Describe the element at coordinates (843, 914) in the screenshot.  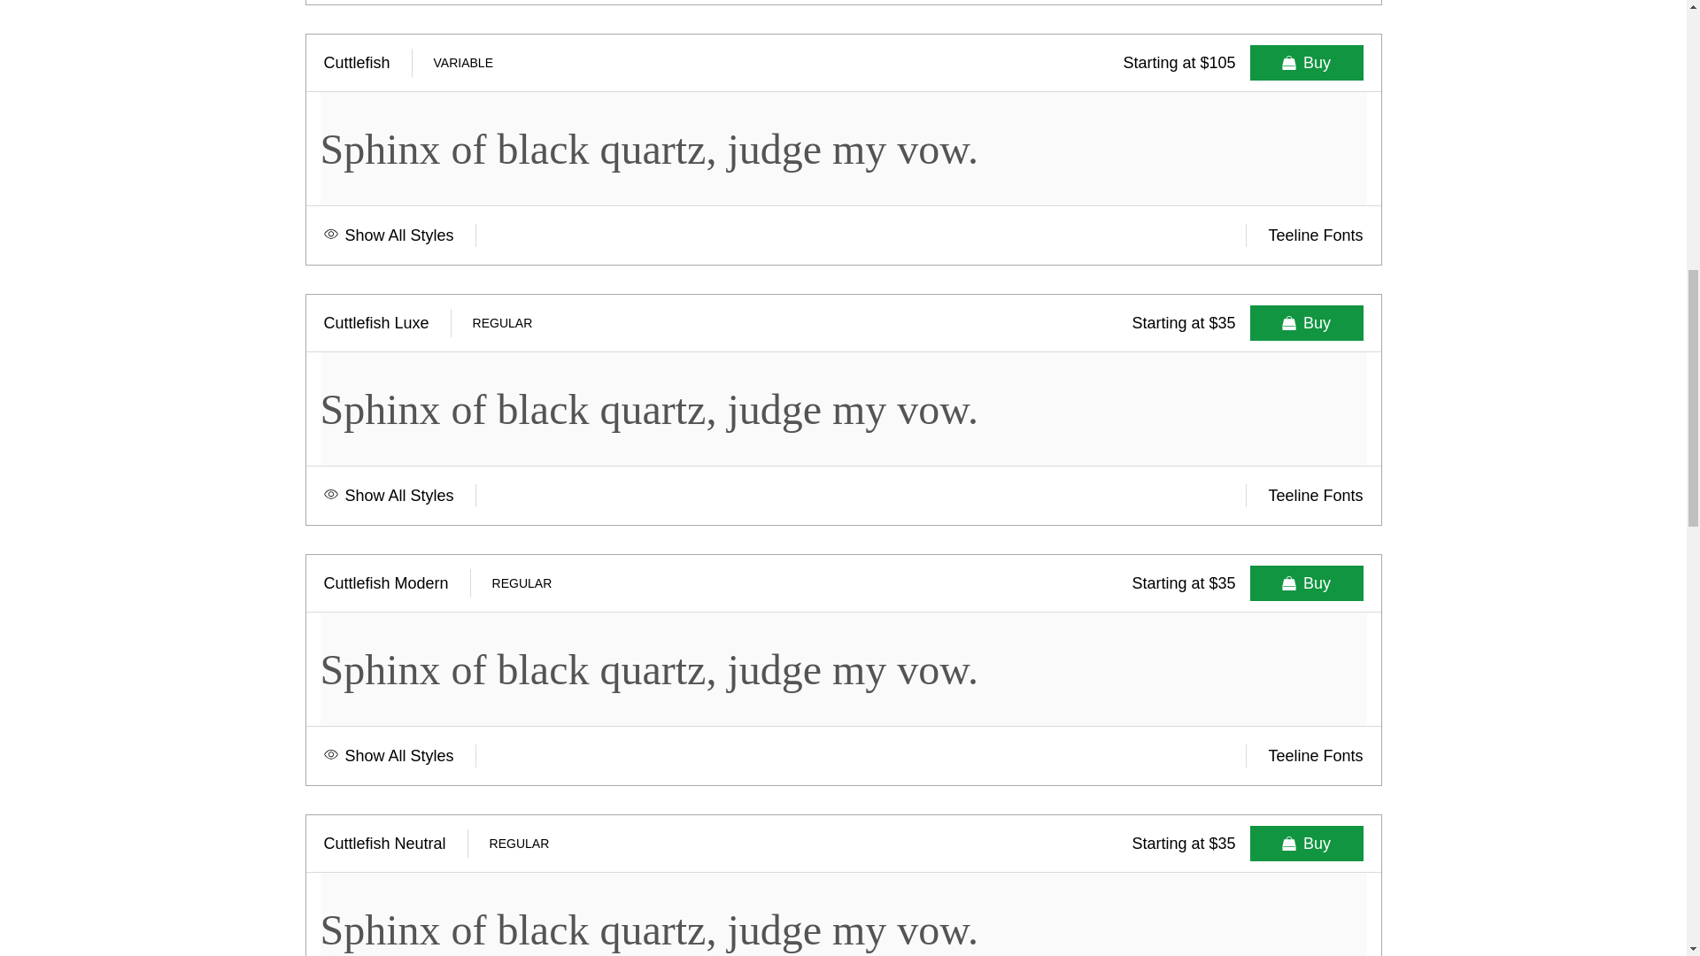
I see `Sphinx of black quartz, judge my vow.` at that location.